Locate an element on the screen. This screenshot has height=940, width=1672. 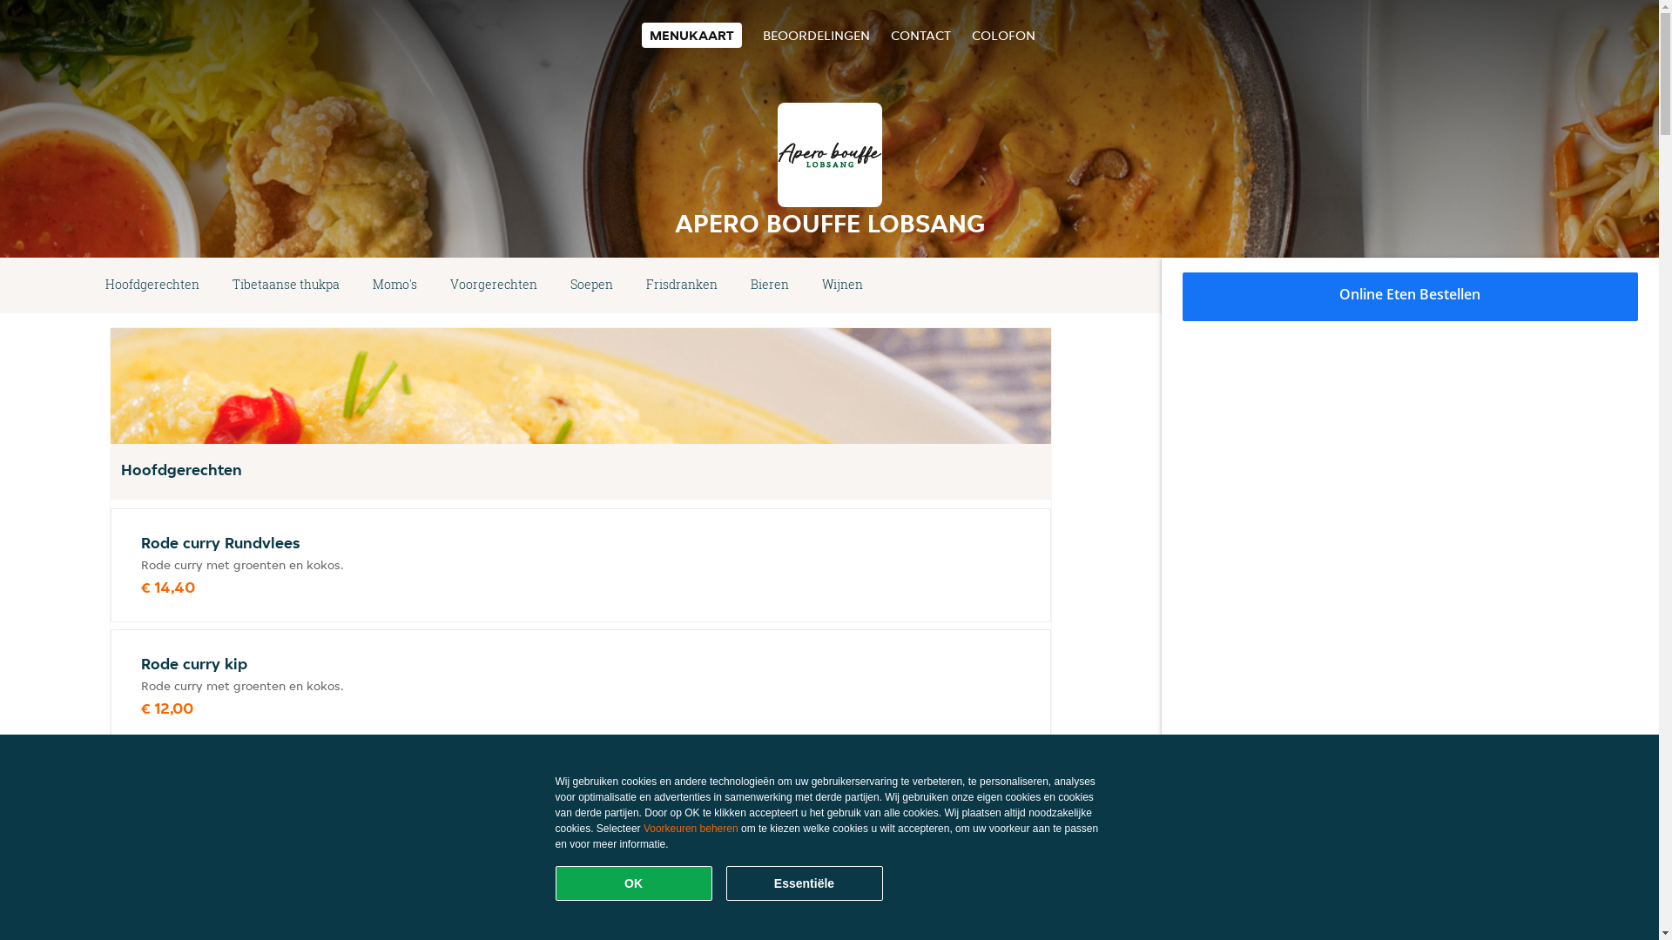
Voorkeuren beheren is located at coordinates (691, 829).